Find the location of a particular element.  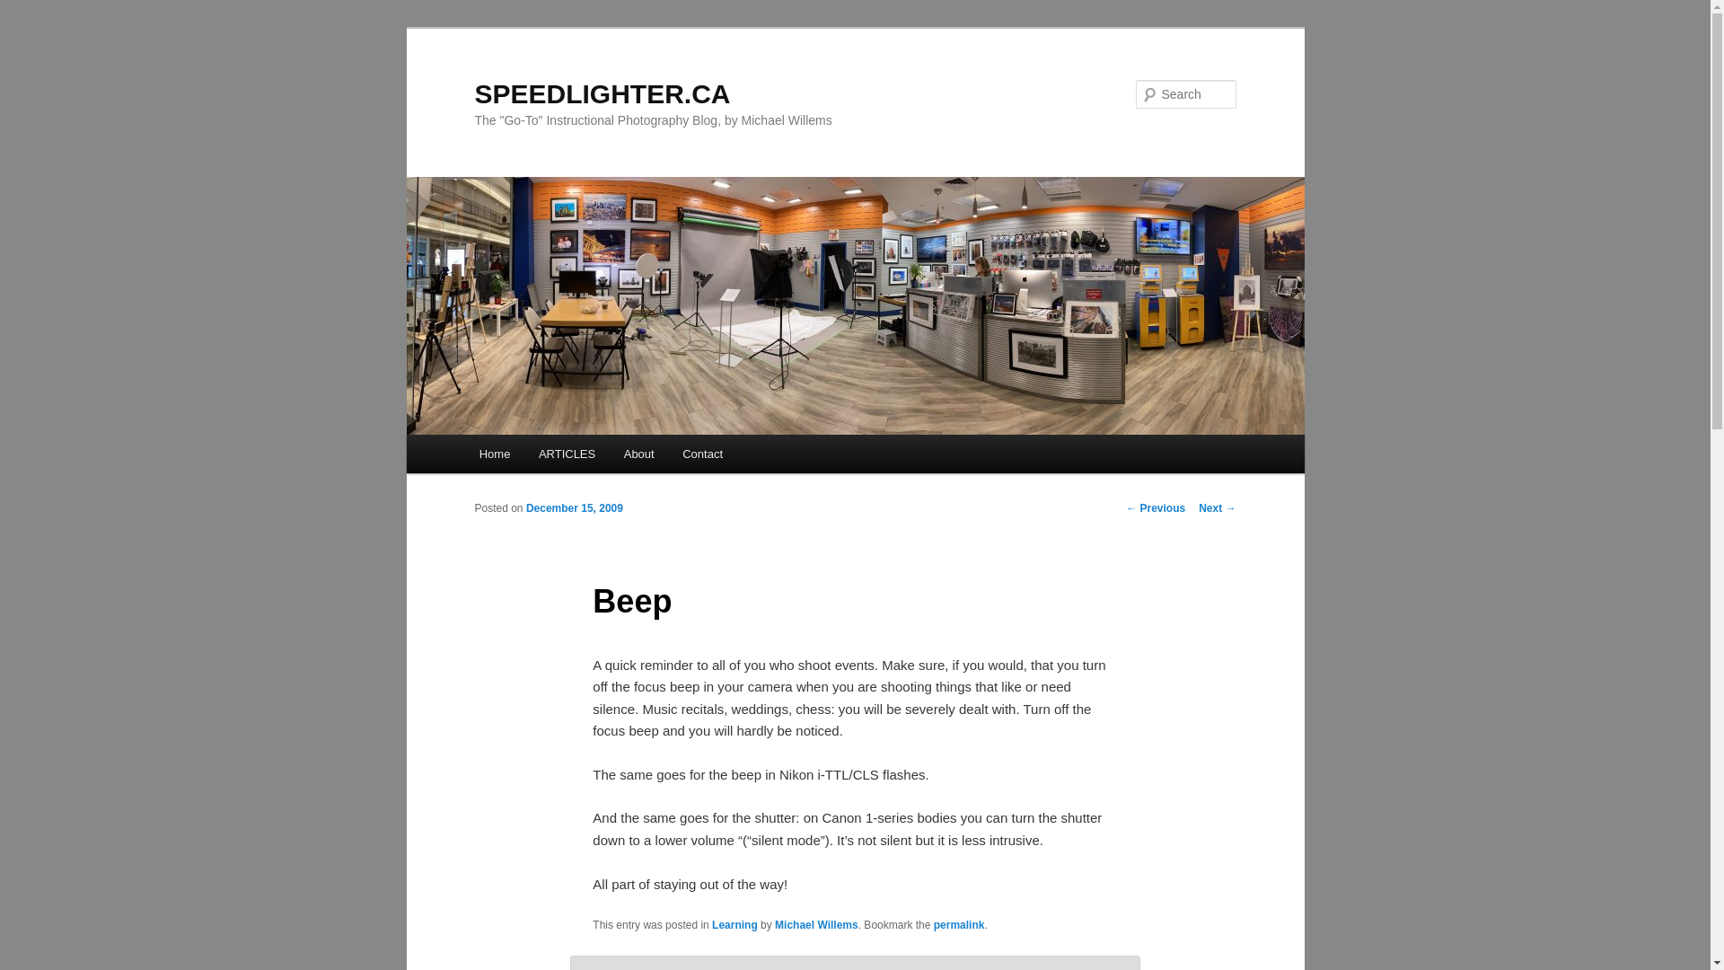

Contact is located at coordinates (702, 454).